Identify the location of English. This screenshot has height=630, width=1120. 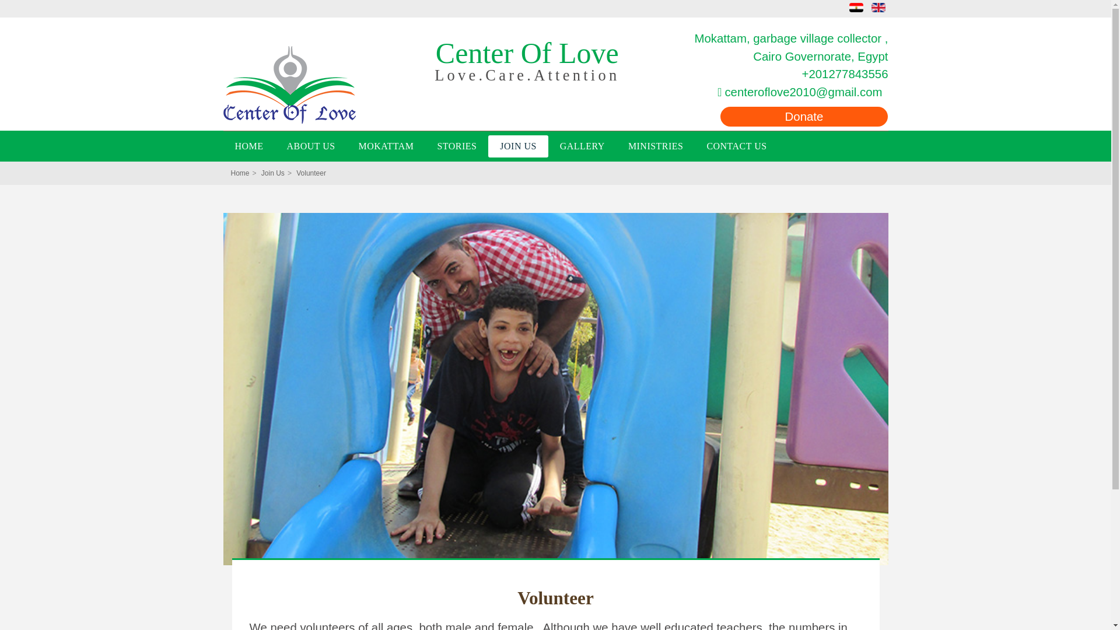
(878, 7).